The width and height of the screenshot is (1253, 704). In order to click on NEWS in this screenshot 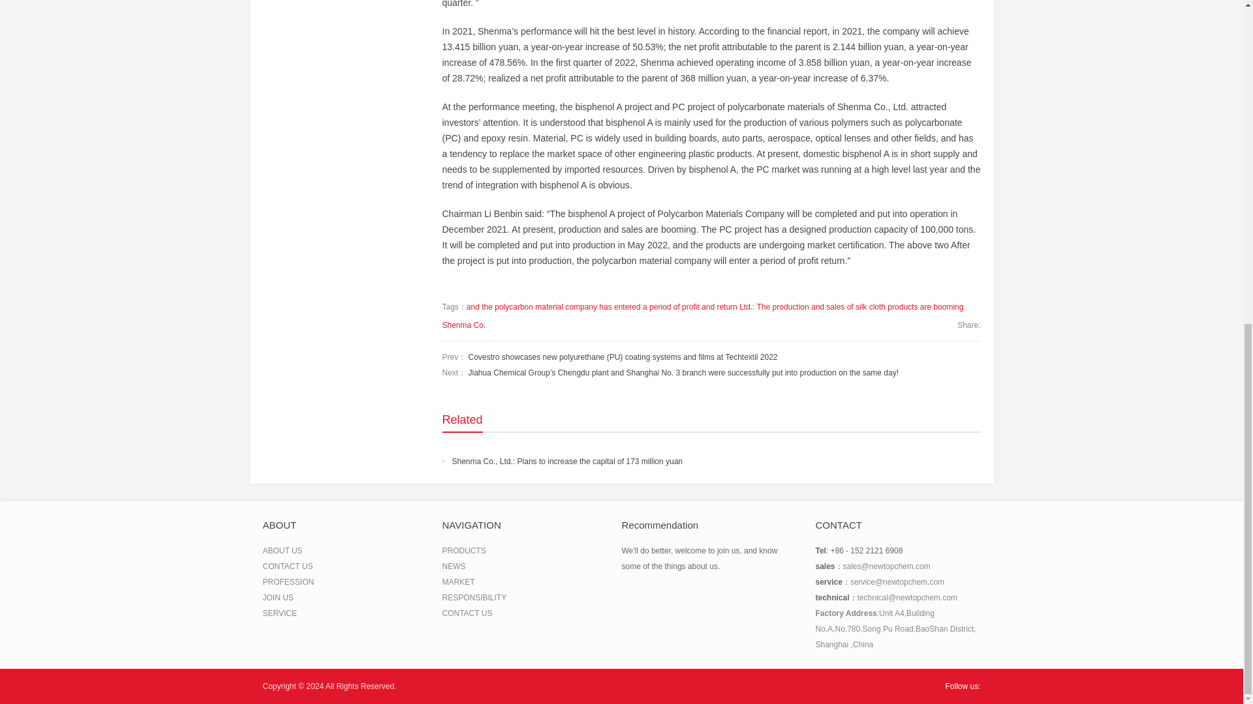, I will do `click(454, 566)`.